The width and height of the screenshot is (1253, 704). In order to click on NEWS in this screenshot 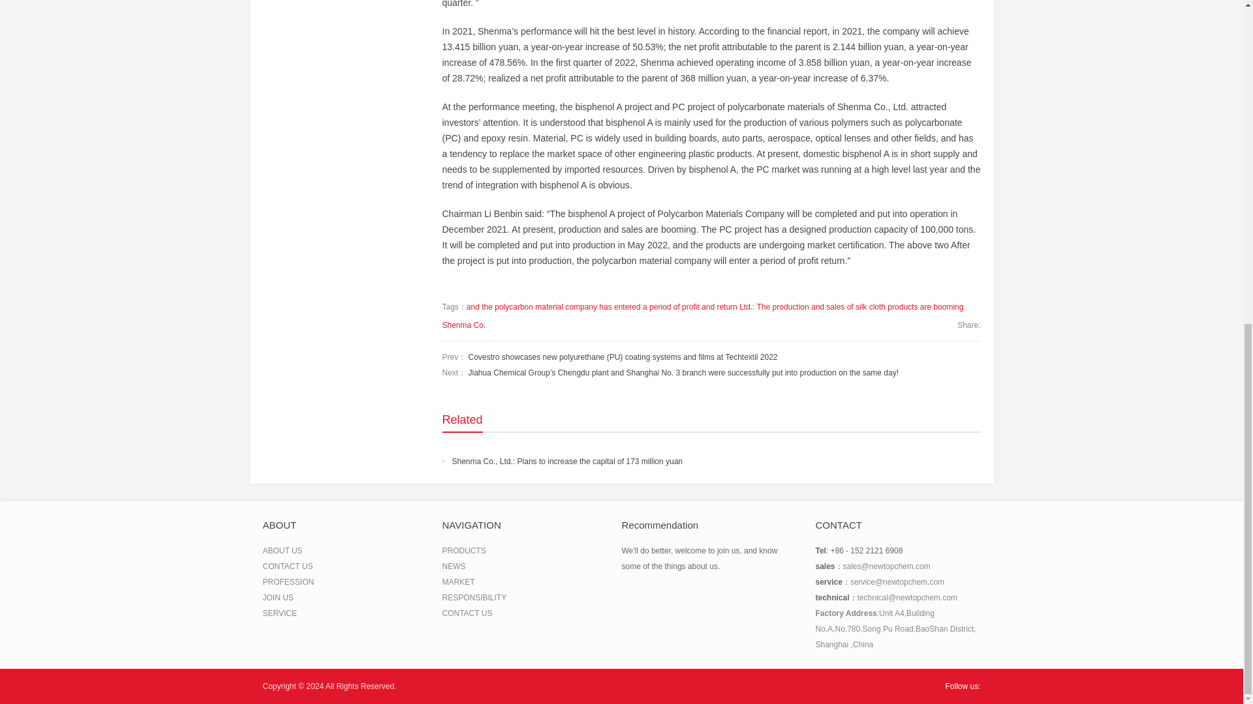, I will do `click(454, 566)`.